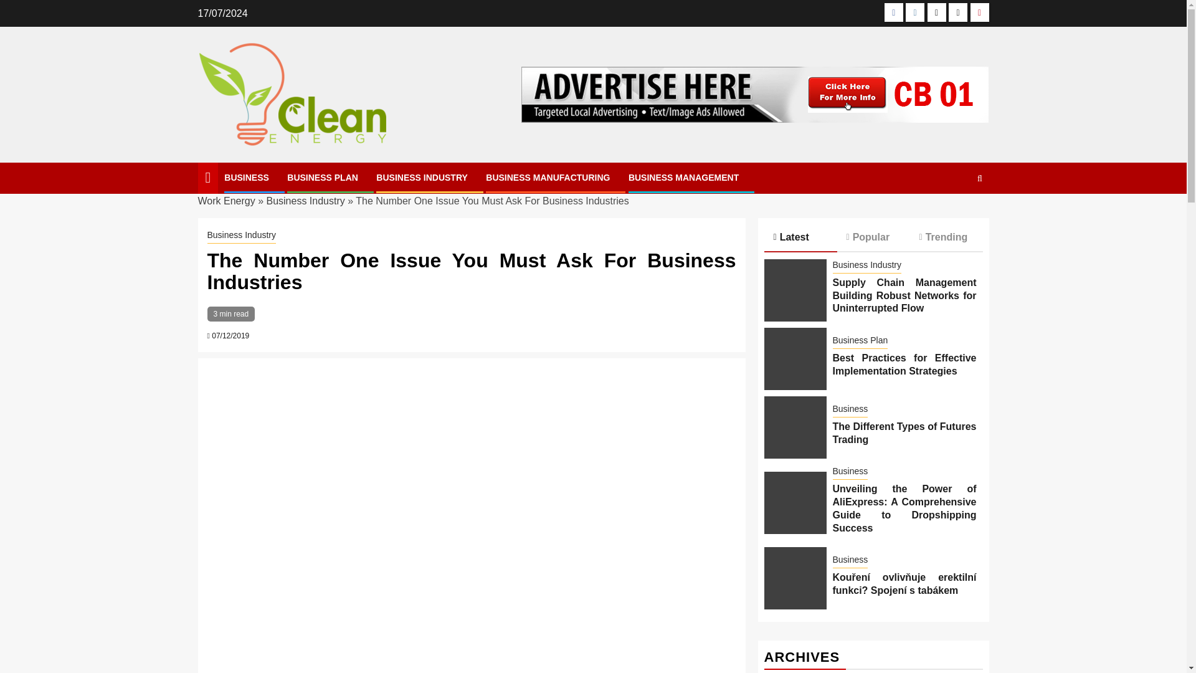 The width and height of the screenshot is (1196, 673). I want to click on Search, so click(956, 216).